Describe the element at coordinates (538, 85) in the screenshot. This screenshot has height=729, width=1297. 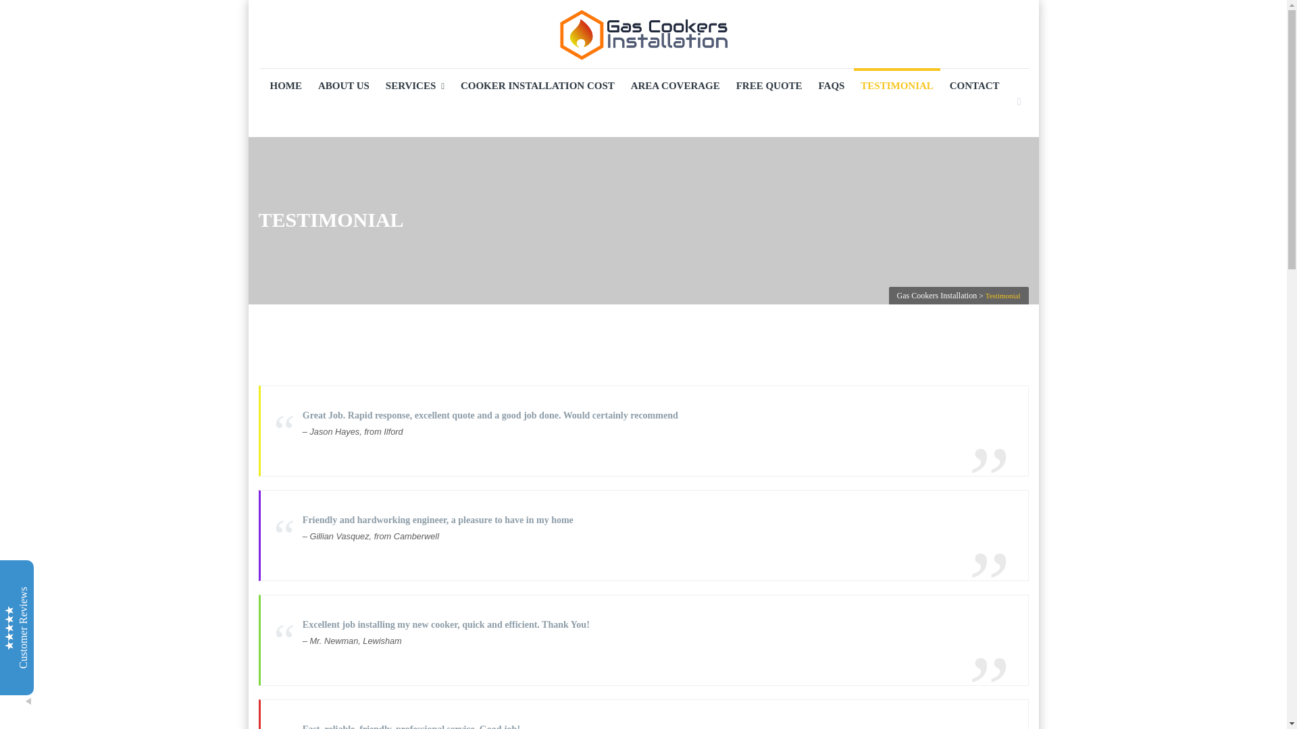
I see `COOKER INSTALLATION COST` at that location.